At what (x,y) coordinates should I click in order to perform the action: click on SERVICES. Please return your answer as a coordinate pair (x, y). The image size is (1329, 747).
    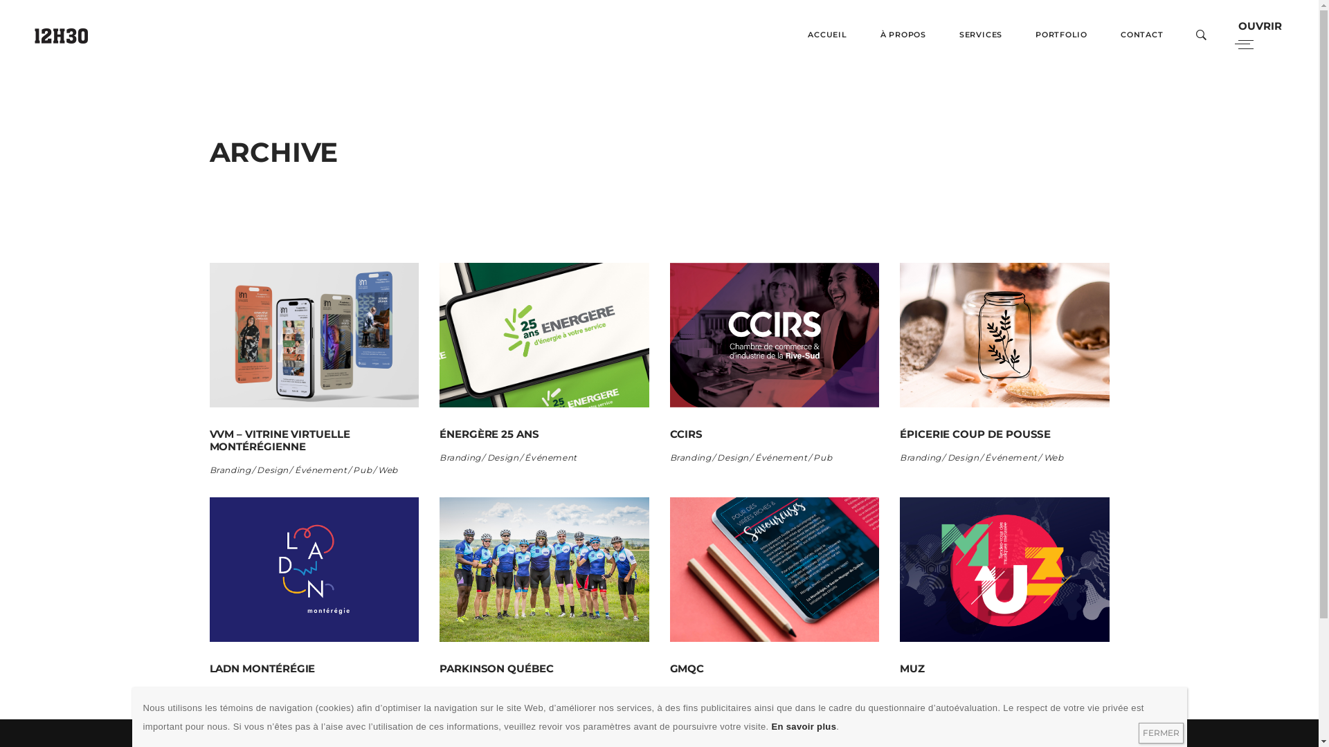
    Looking at the image, I should click on (981, 35).